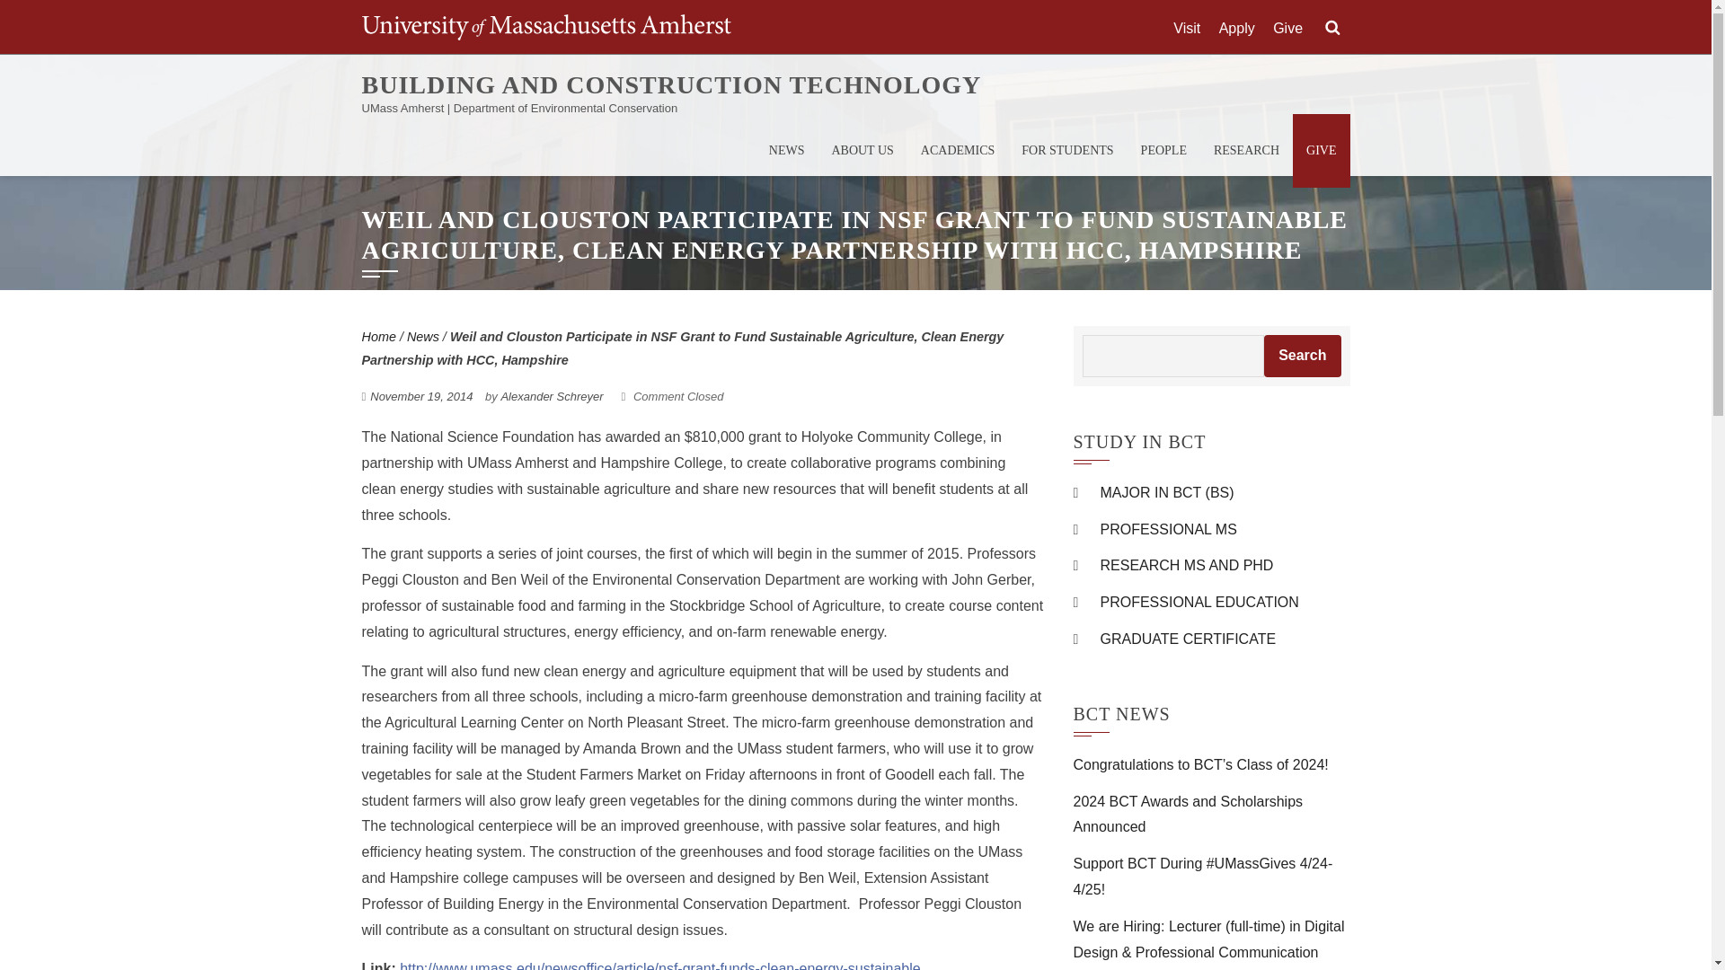 This screenshot has height=970, width=1725. What do you see at coordinates (544, 27) in the screenshot?
I see `UMass Amherst` at bounding box center [544, 27].